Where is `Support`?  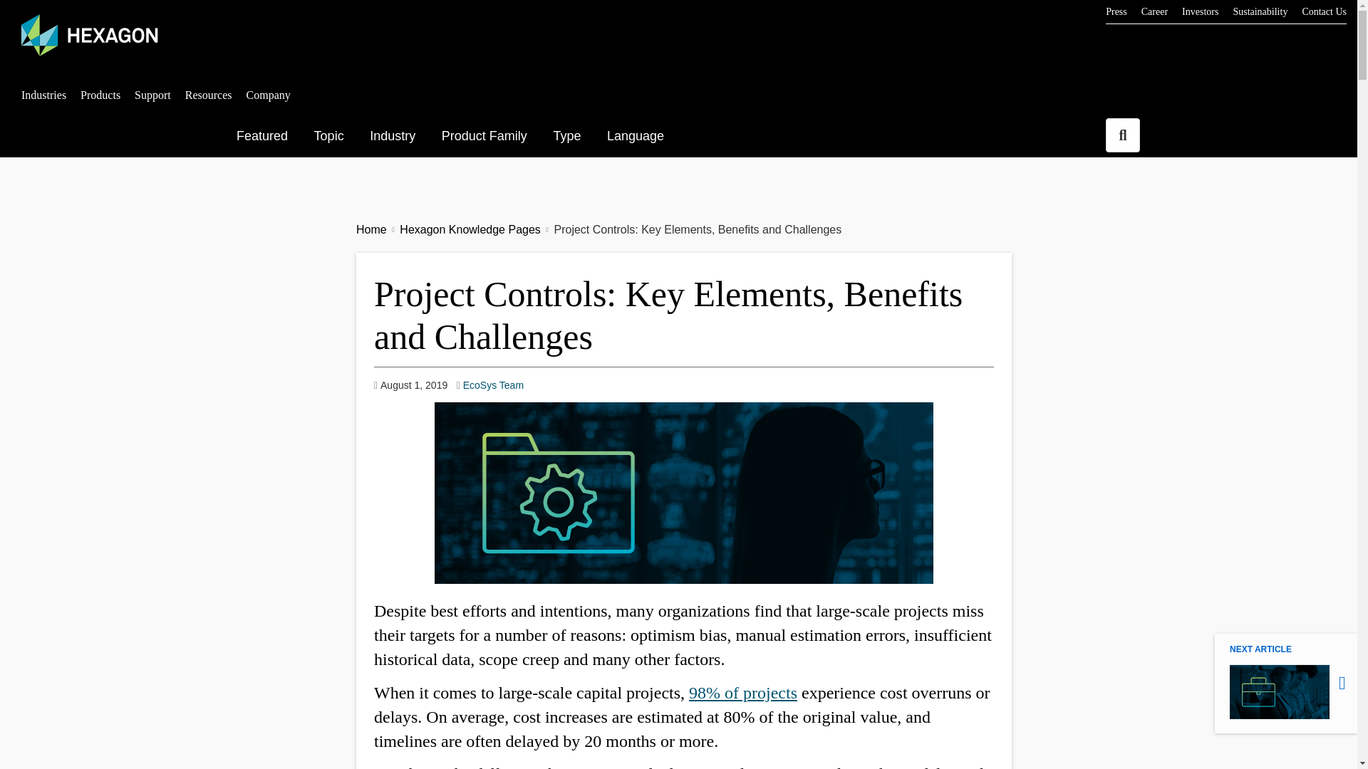
Support is located at coordinates (152, 95).